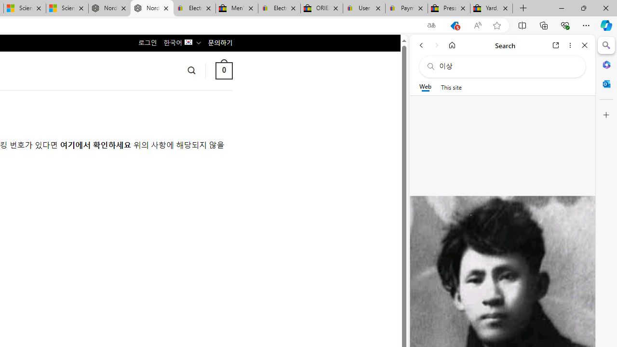  What do you see at coordinates (449, 9) in the screenshot?
I see `Press Room - eBay Inc.` at bounding box center [449, 9].